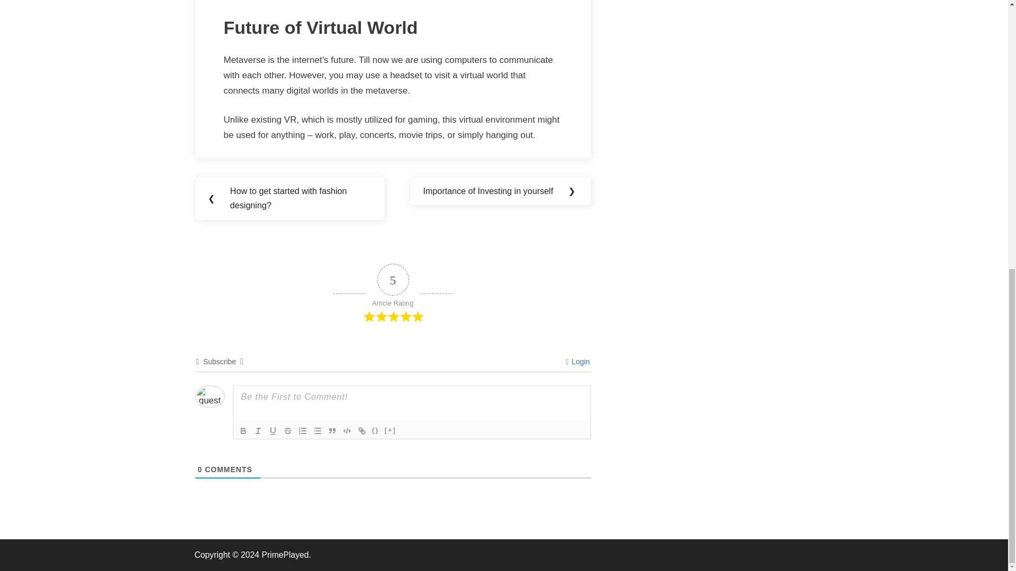 The width and height of the screenshot is (1016, 571). What do you see at coordinates (258, 431) in the screenshot?
I see `Italic` at bounding box center [258, 431].